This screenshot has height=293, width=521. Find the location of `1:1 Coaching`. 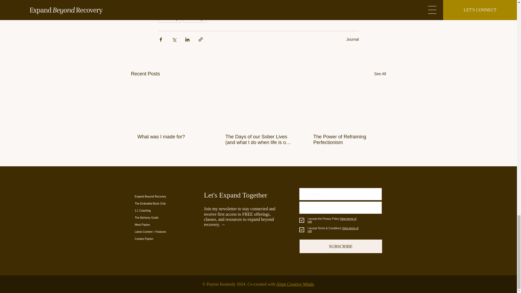

1:1 Coaching is located at coordinates (177, 211).